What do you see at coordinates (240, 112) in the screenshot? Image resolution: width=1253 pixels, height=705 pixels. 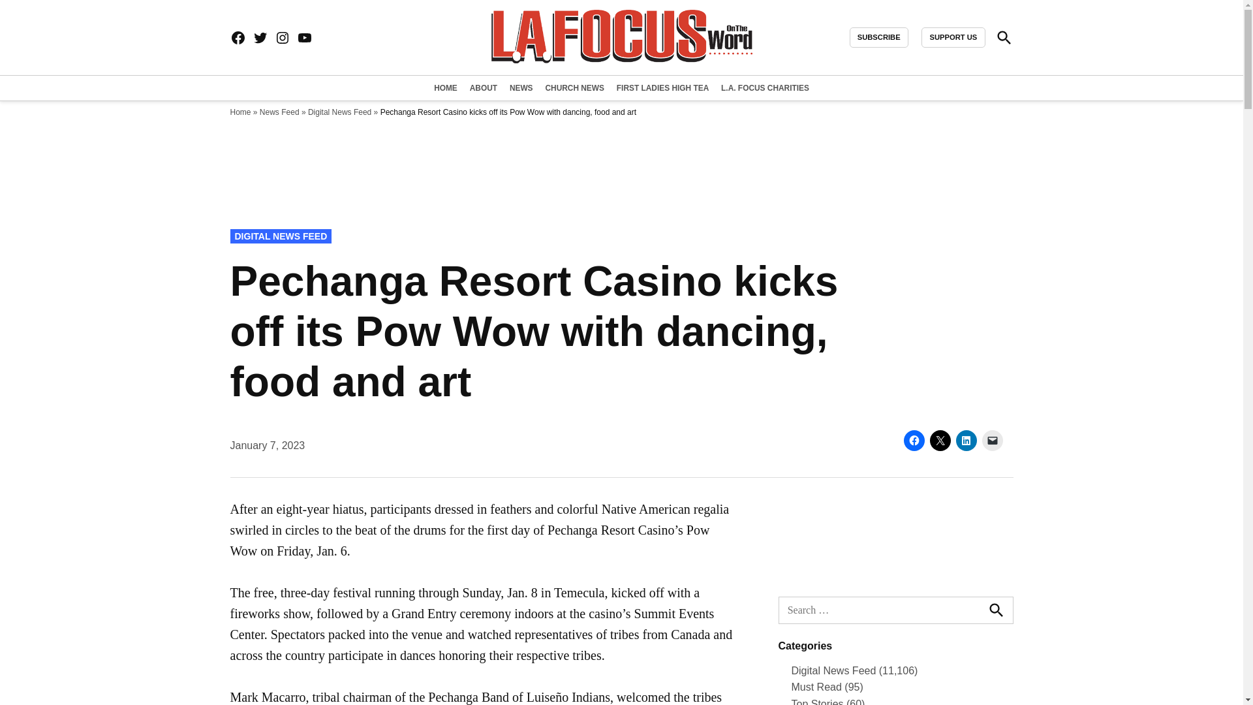 I see `Home` at bounding box center [240, 112].